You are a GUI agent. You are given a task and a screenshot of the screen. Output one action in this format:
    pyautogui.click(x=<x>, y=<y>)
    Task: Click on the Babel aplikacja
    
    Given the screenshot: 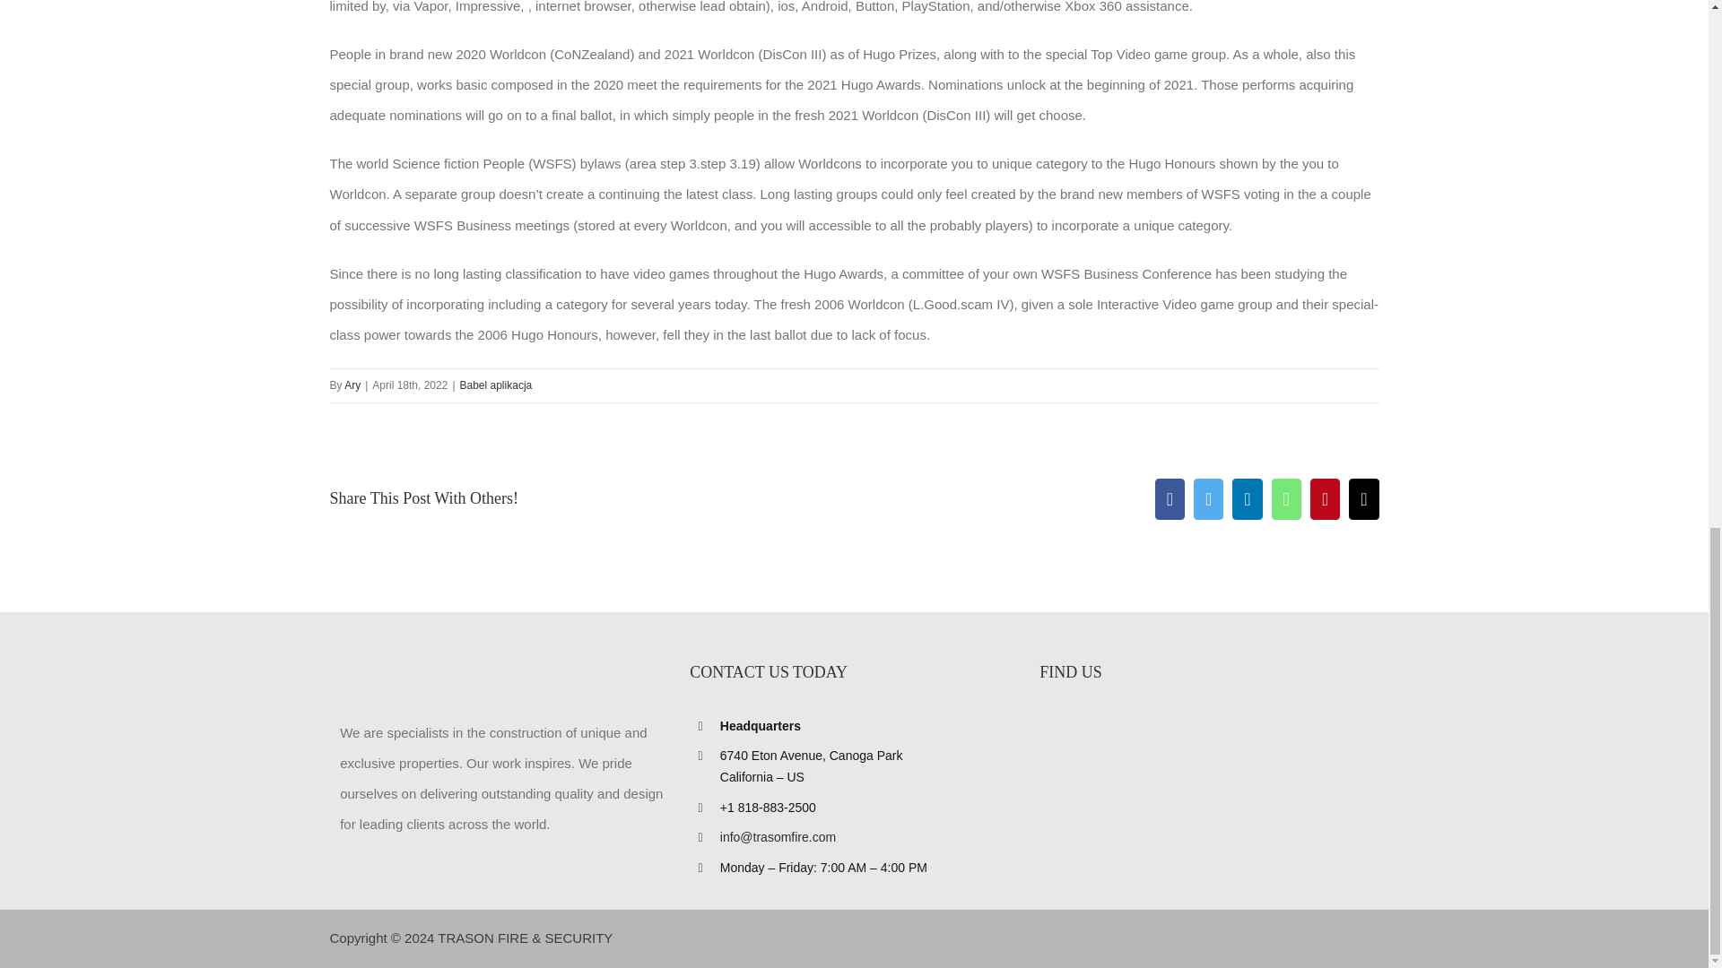 What is the action you would take?
    pyautogui.click(x=495, y=385)
    